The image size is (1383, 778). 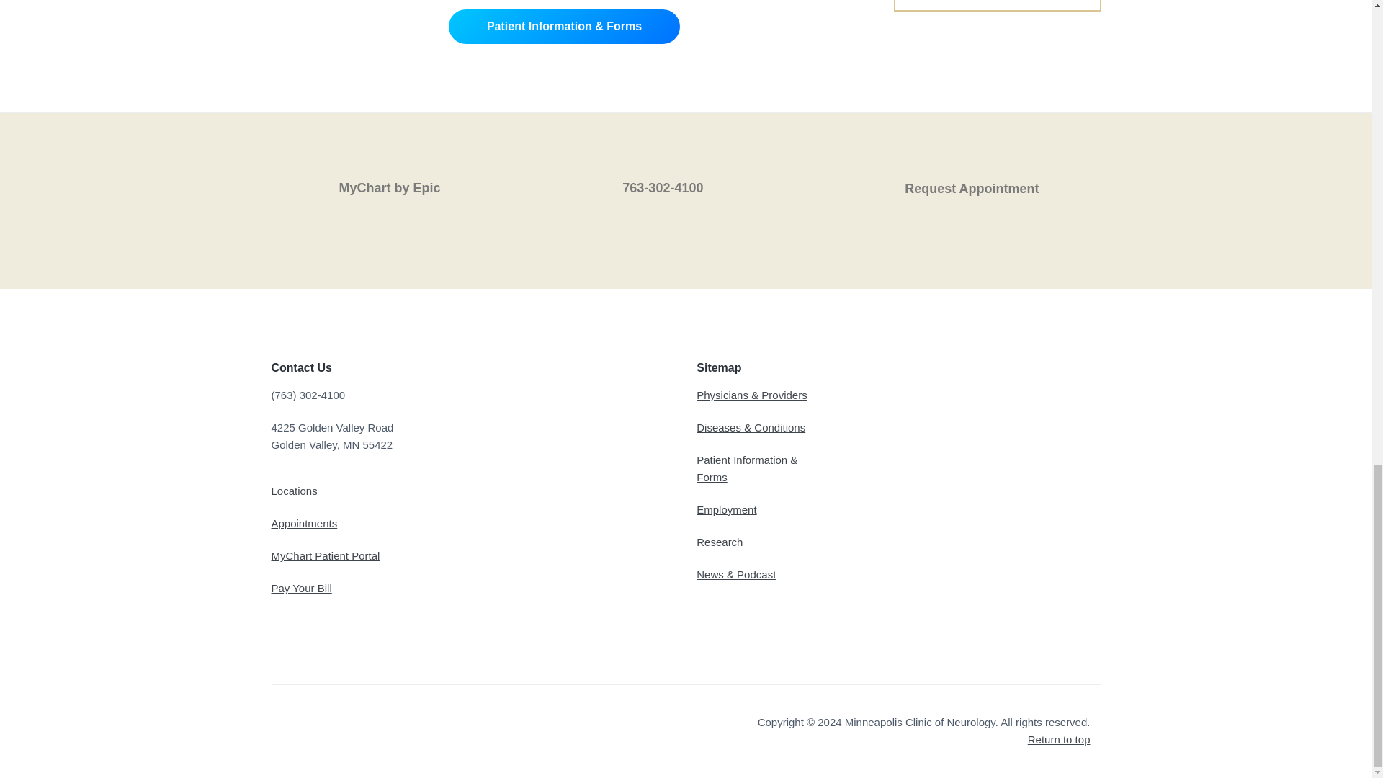 I want to click on MyChart by Epic, so click(x=402, y=183).